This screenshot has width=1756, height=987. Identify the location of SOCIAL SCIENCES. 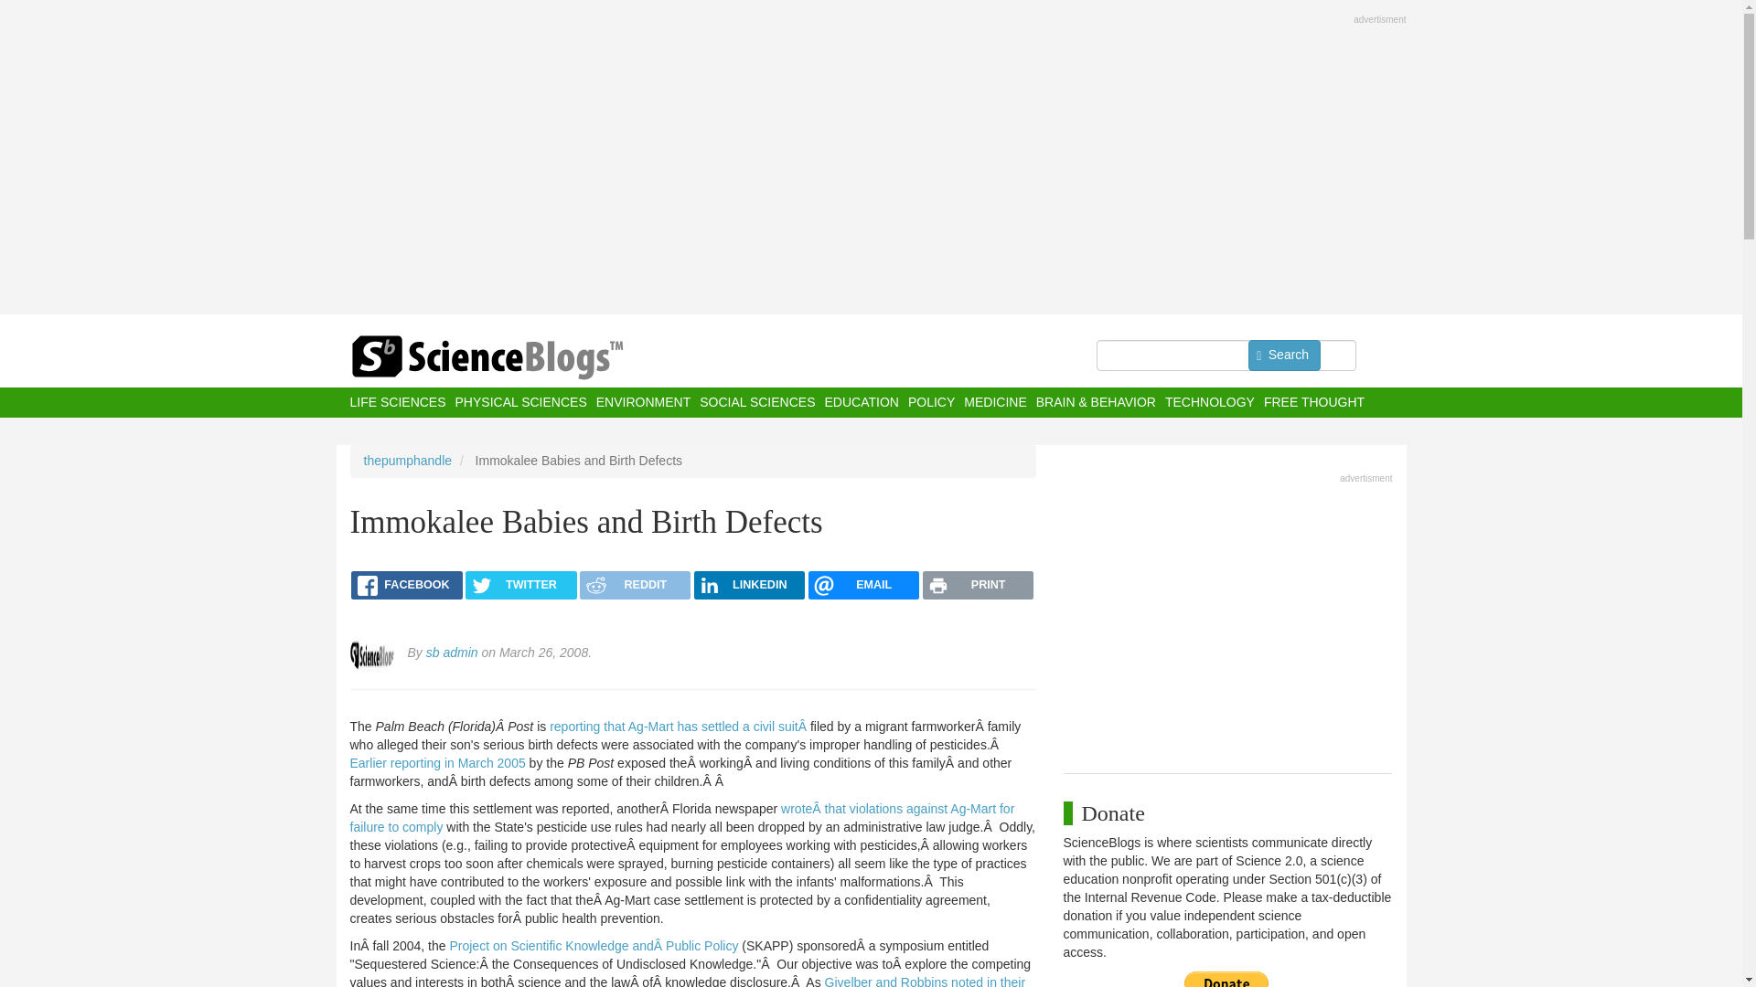
(756, 402).